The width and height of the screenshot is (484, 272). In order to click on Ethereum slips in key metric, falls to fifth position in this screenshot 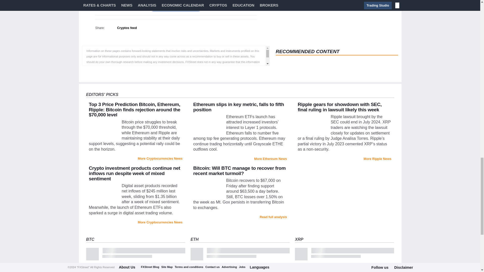, I will do `click(238, 107)`.